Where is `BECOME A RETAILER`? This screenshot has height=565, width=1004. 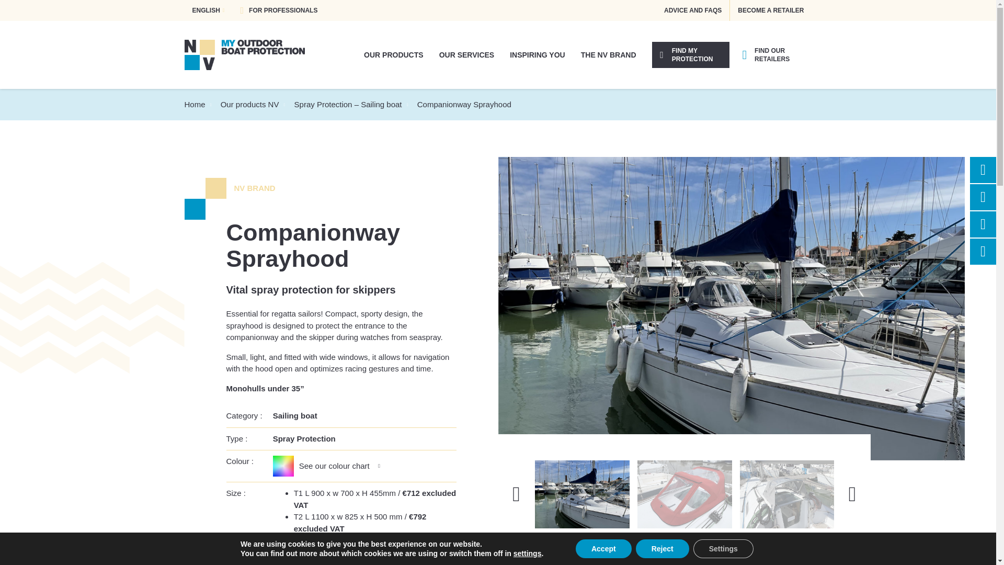 BECOME A RETAILER is located at coordinates (770, 10).